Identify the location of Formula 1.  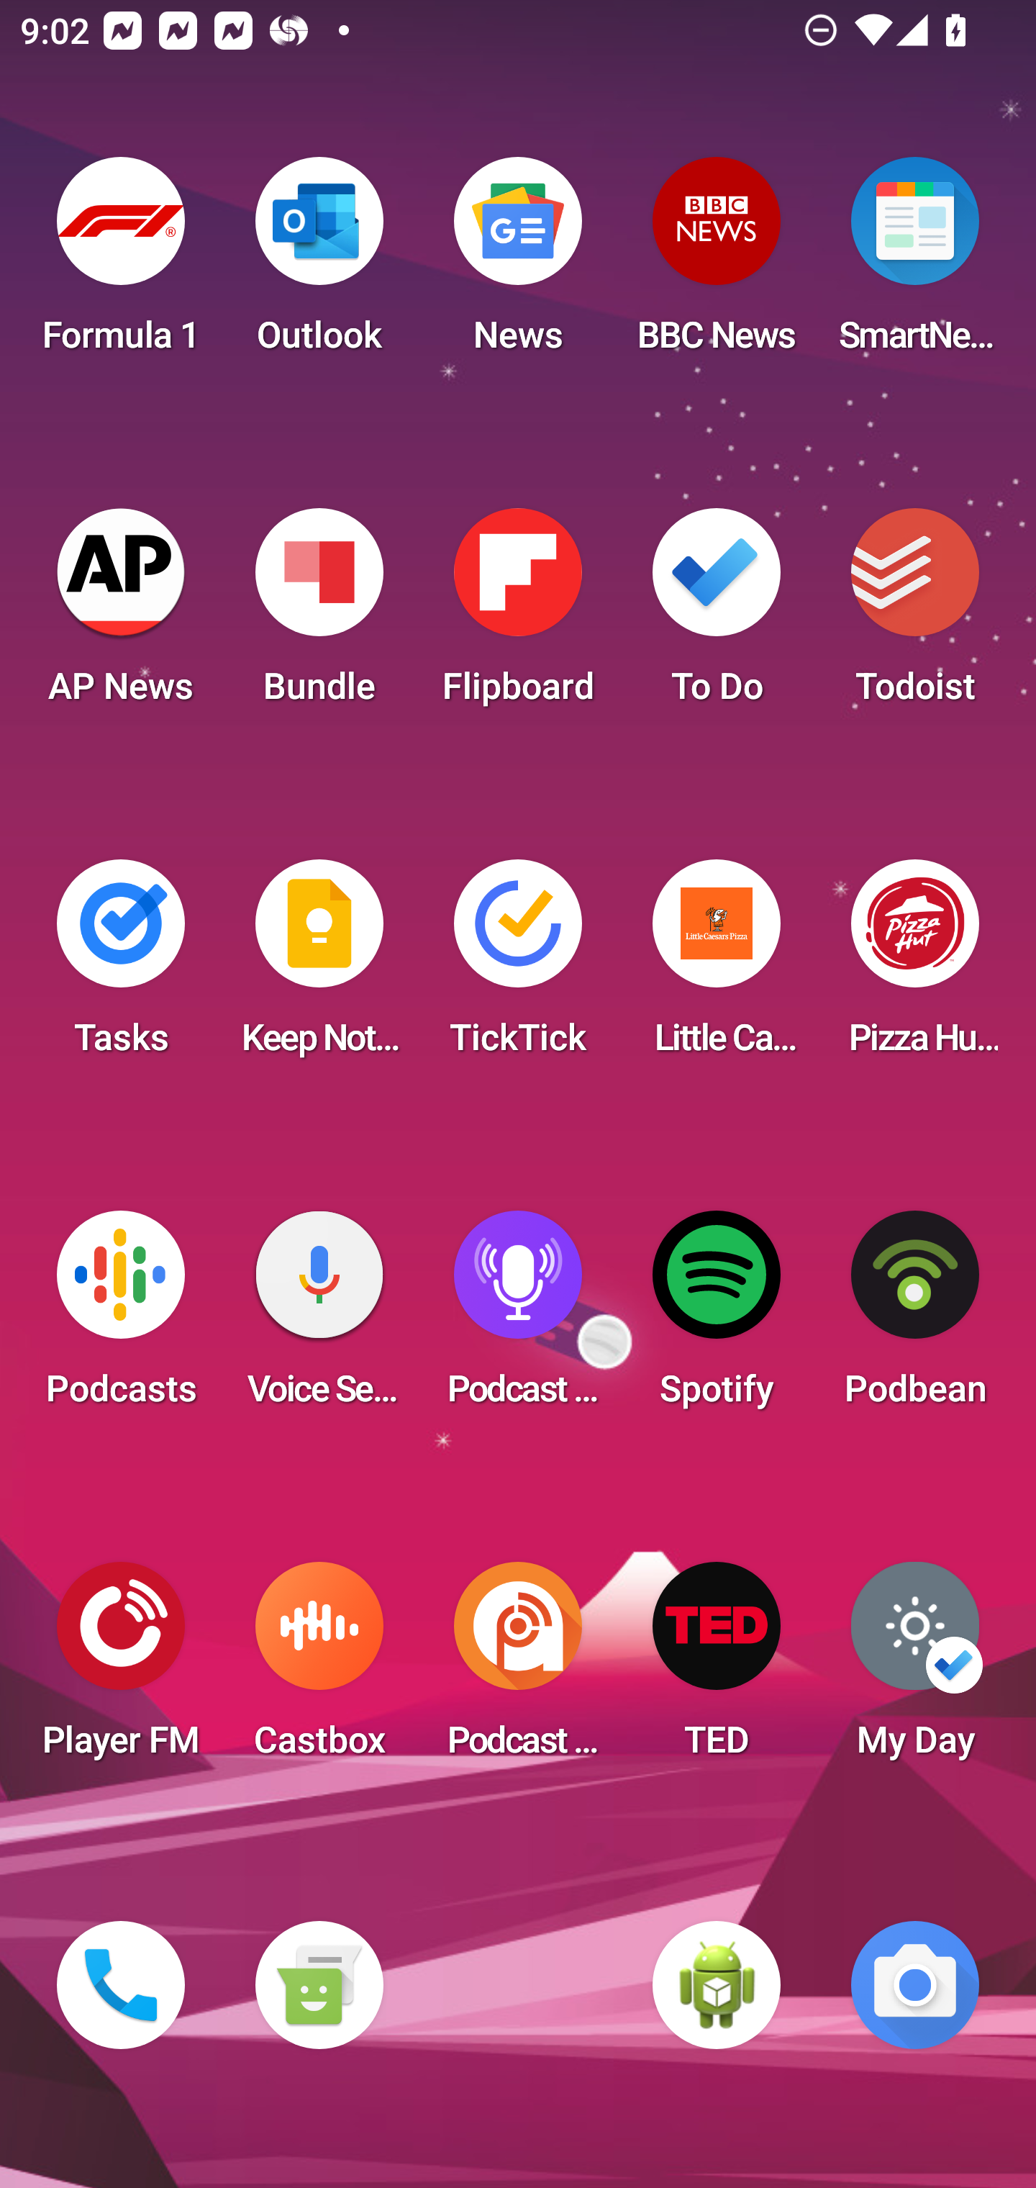
(121, 263).